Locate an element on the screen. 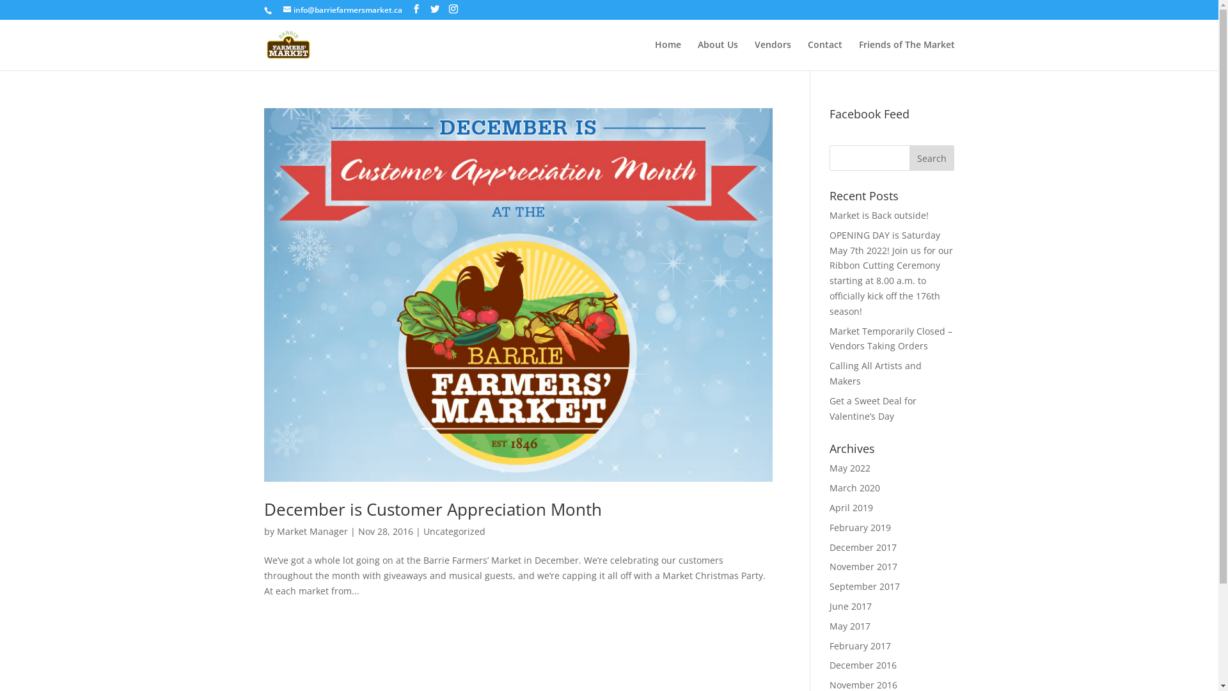 The image size is (1228, 691). Market is Back outside! is located at coordinates (879, 215).